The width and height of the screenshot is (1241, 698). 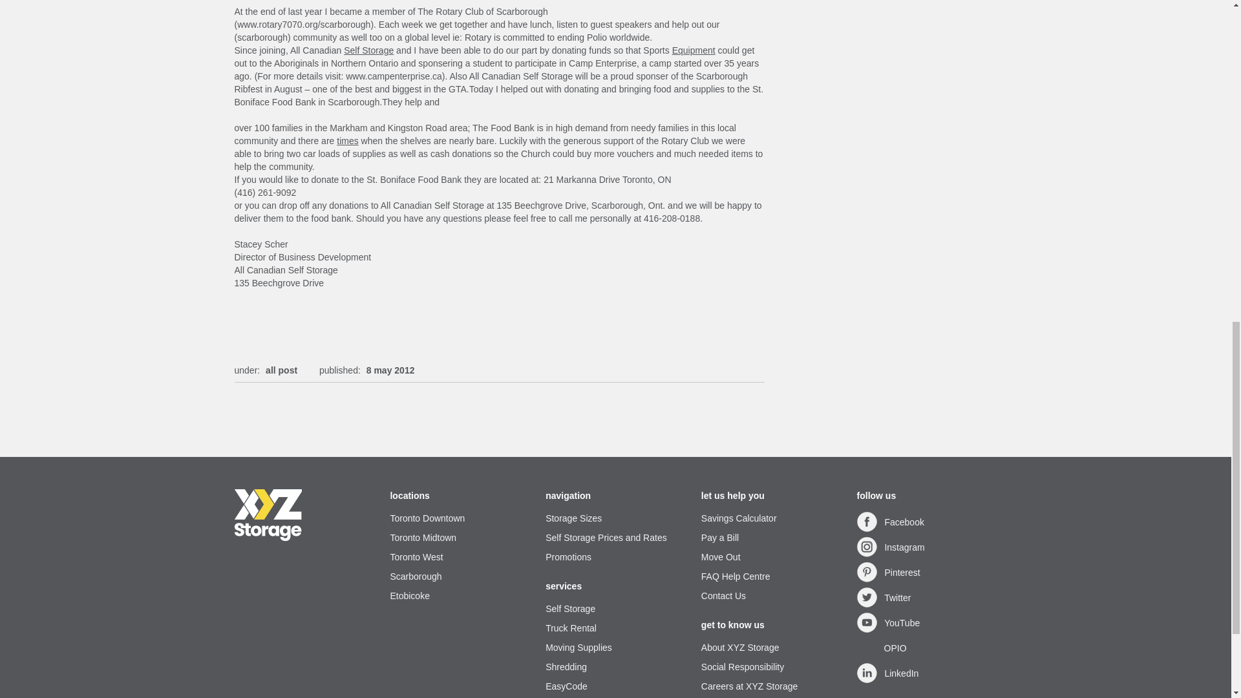 What do you see at coordinates (368, 50) in the screenshot?
I see `Self Storage` at bounding box center [368, 50].